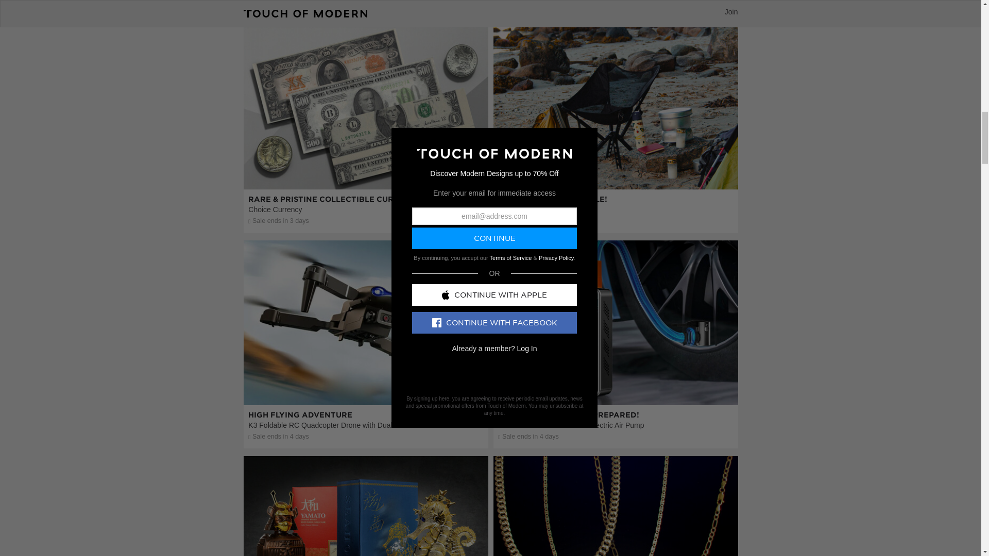 The height and width of the screenshot is (556, 989). I want to click on It's A Bling Thing, so click(616, 545).